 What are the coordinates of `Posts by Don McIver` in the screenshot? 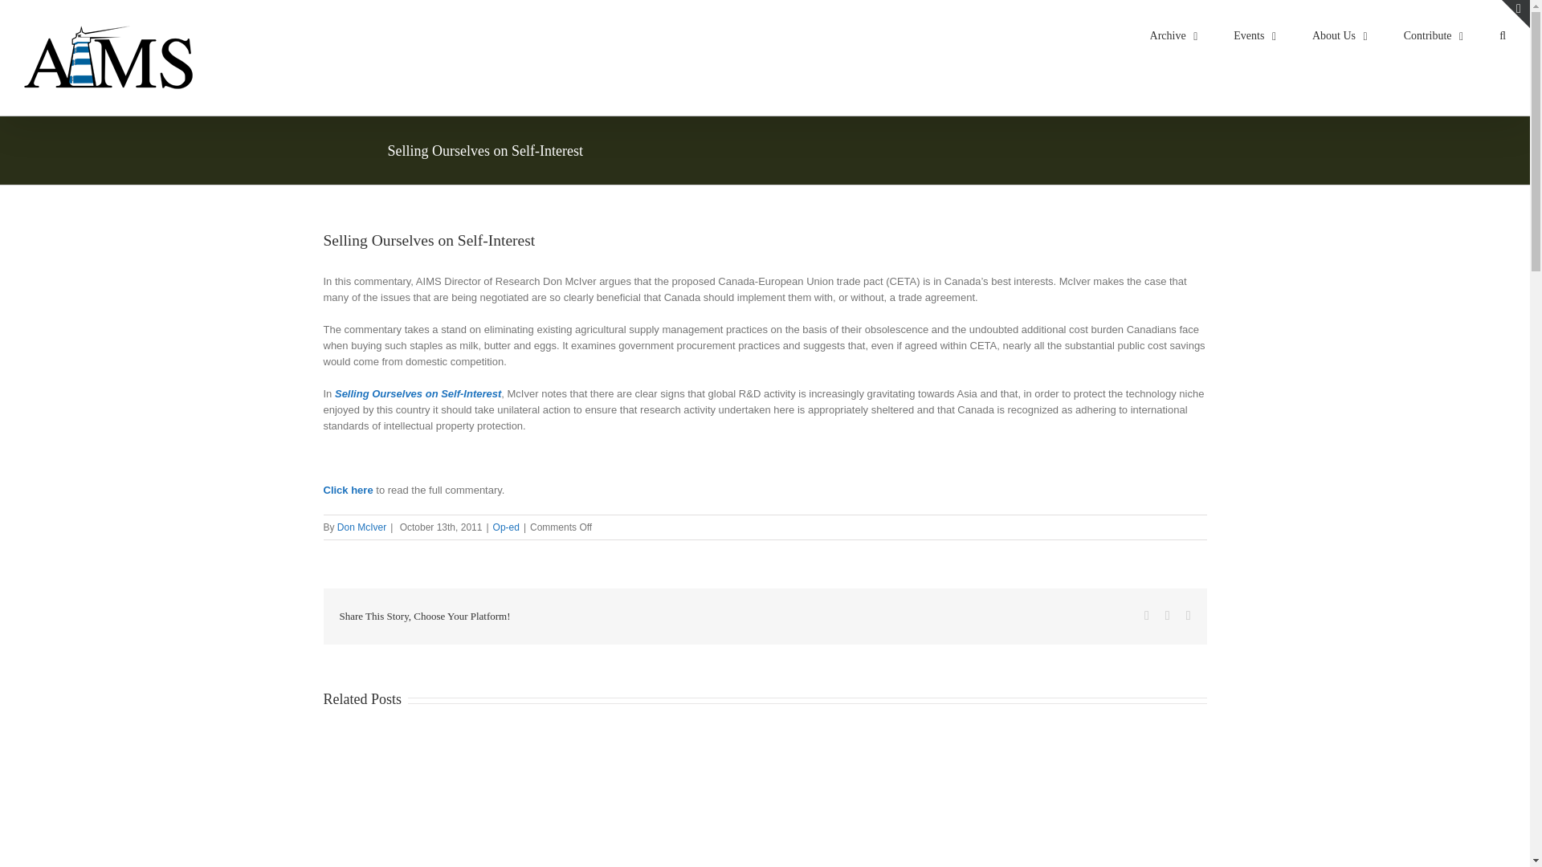 It's located at (361, 527).